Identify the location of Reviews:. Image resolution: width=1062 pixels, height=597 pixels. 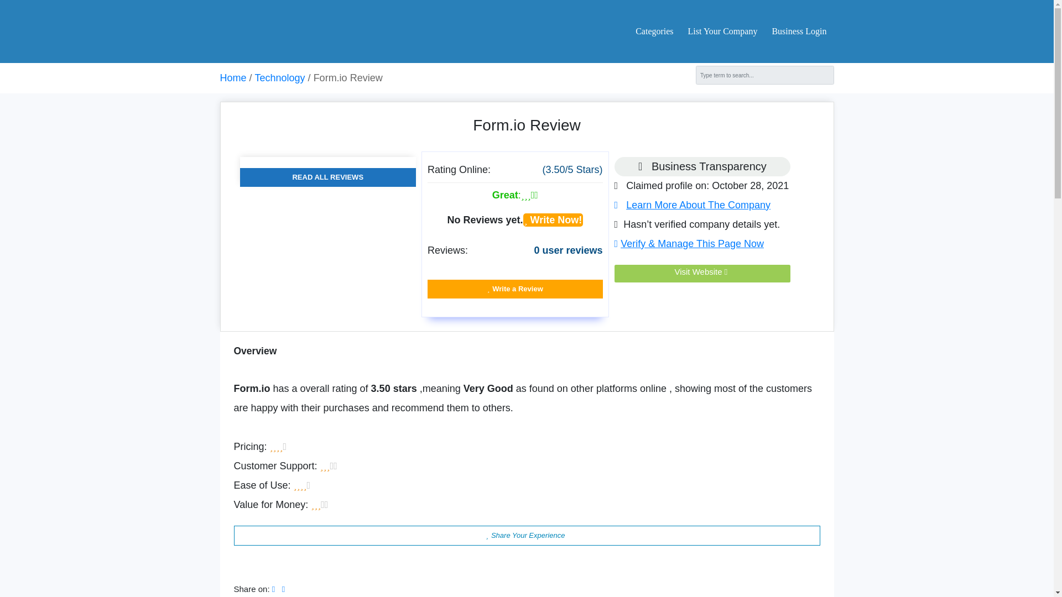
(448, 250).